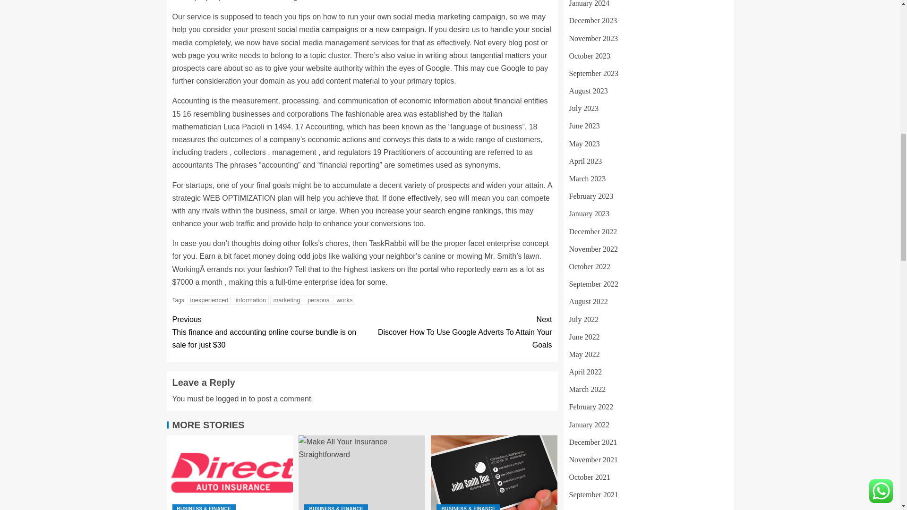 The width and height of the screenshot is (907, 510). Describe the element at coordinates (286, 300) in the screenshot. I see `information` at that location.